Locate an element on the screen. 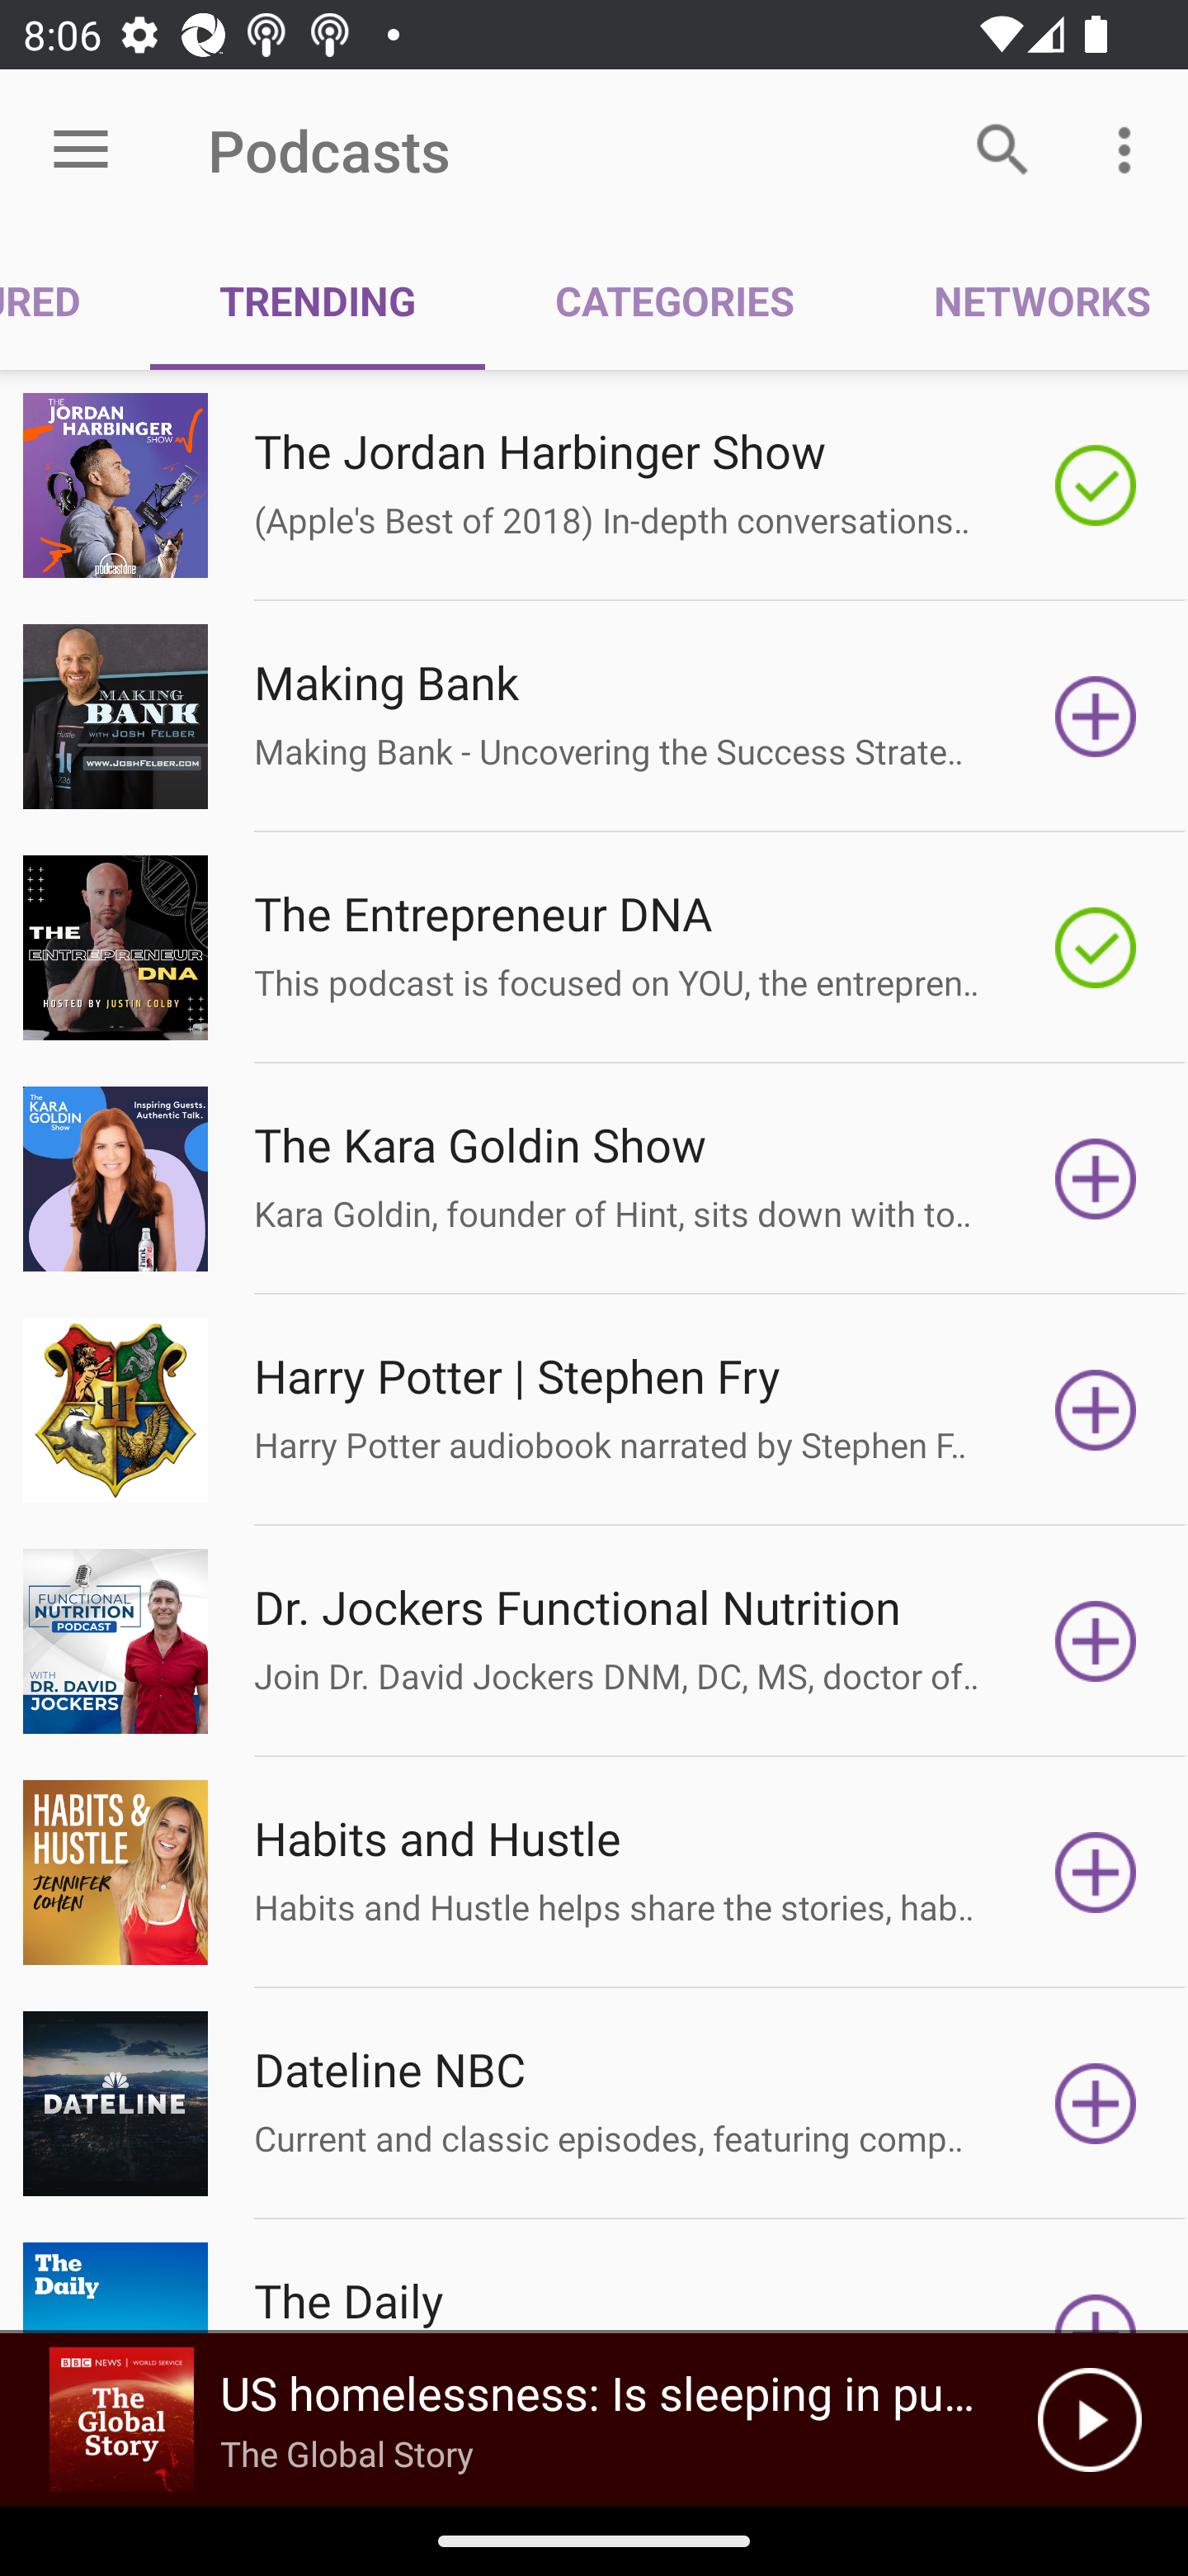 The width and height of the screenshot is (1188, 2576). NETWORKS is located at coordinates (1025, 301).